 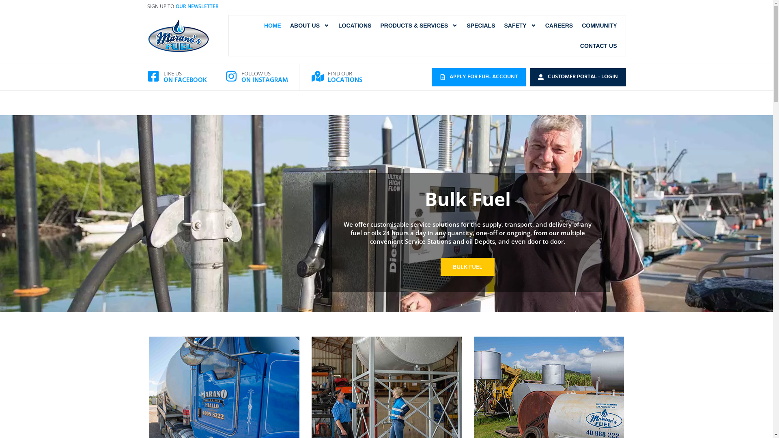 I want to click on BULK FUEL, so click(x=467, y=267).